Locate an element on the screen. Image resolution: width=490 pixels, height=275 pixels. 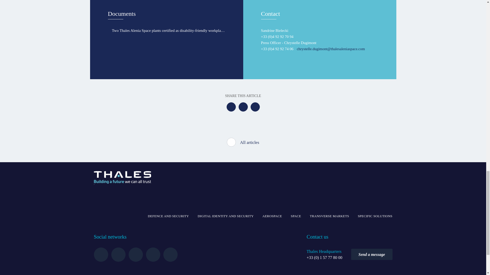
Twitter is located at coordinates (243, 107).